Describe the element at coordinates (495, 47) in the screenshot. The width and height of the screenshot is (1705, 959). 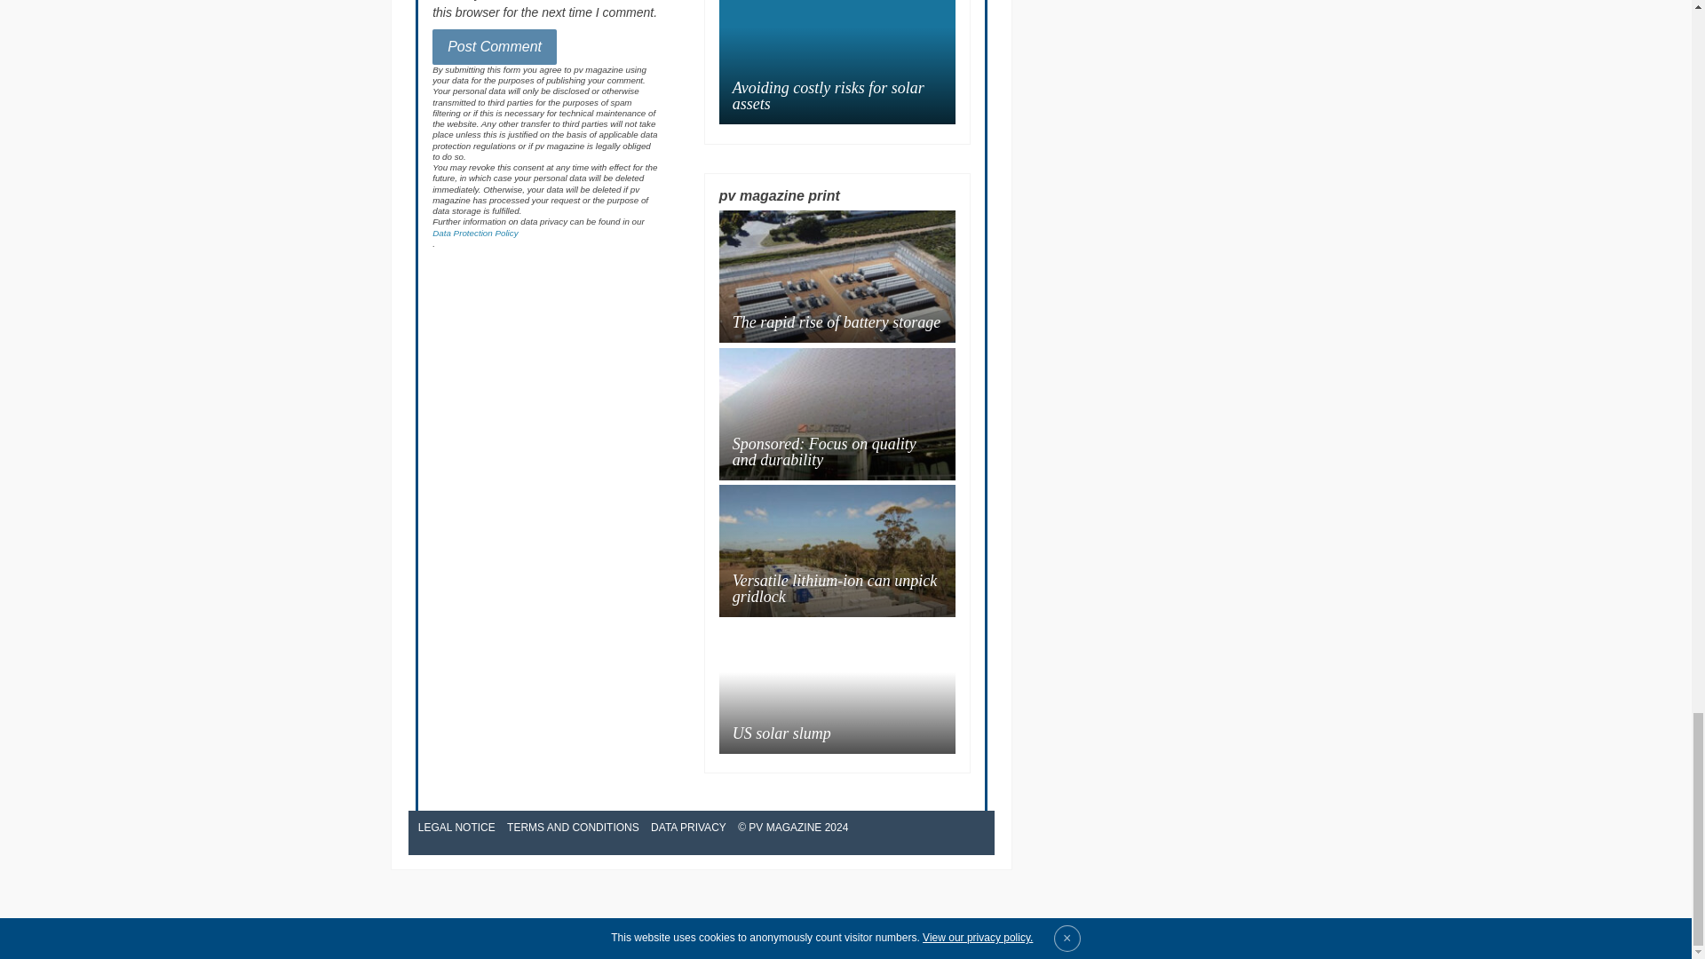
I see `Post Comment` at that location.